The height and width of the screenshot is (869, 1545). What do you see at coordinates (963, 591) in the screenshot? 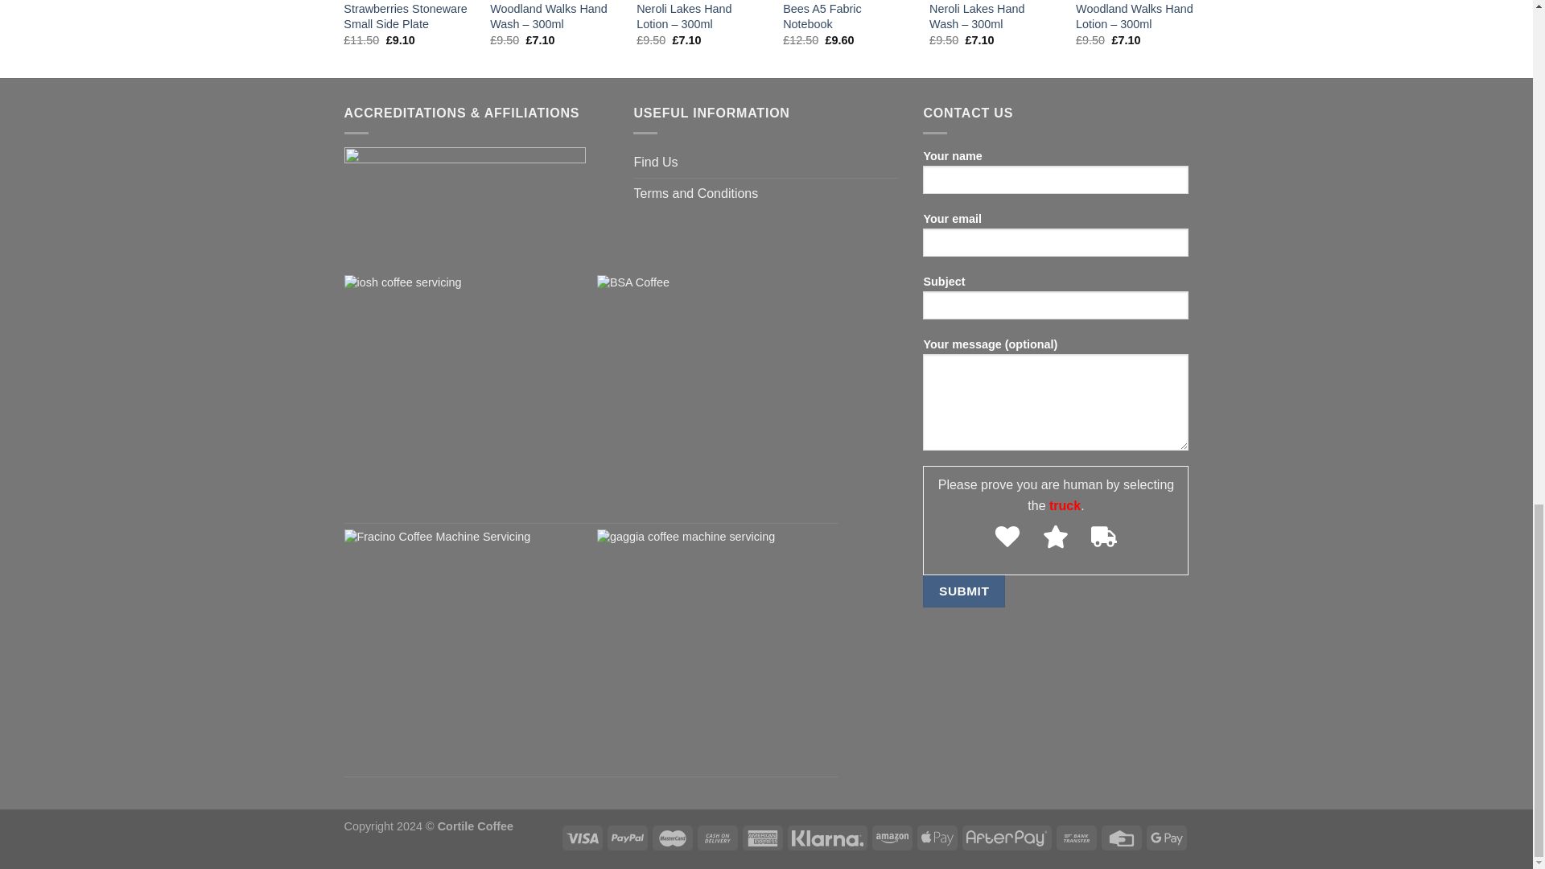
I see `Submit` at bounding box center [963, 591].